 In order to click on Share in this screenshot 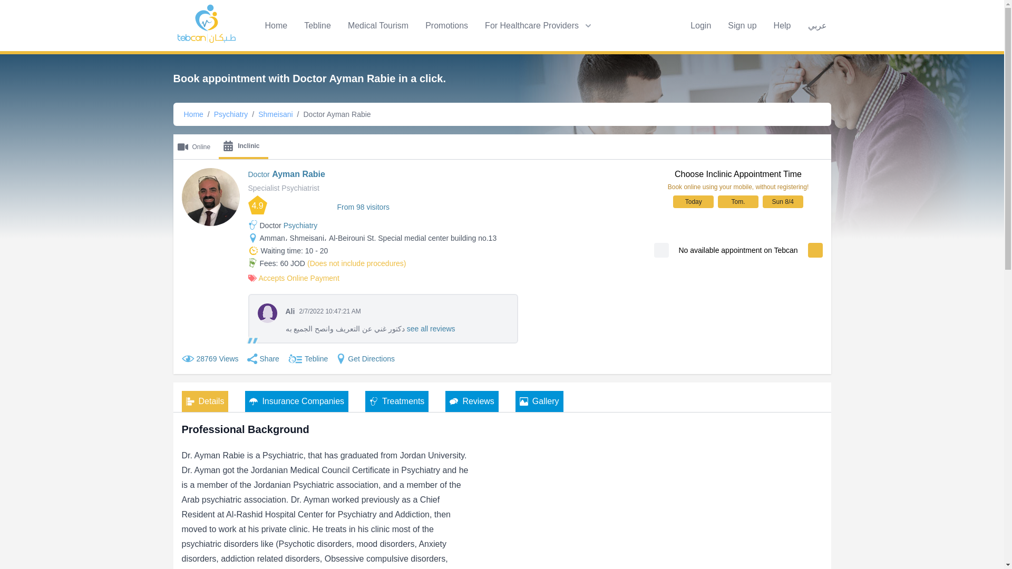, I will do `click(268, 358)`.